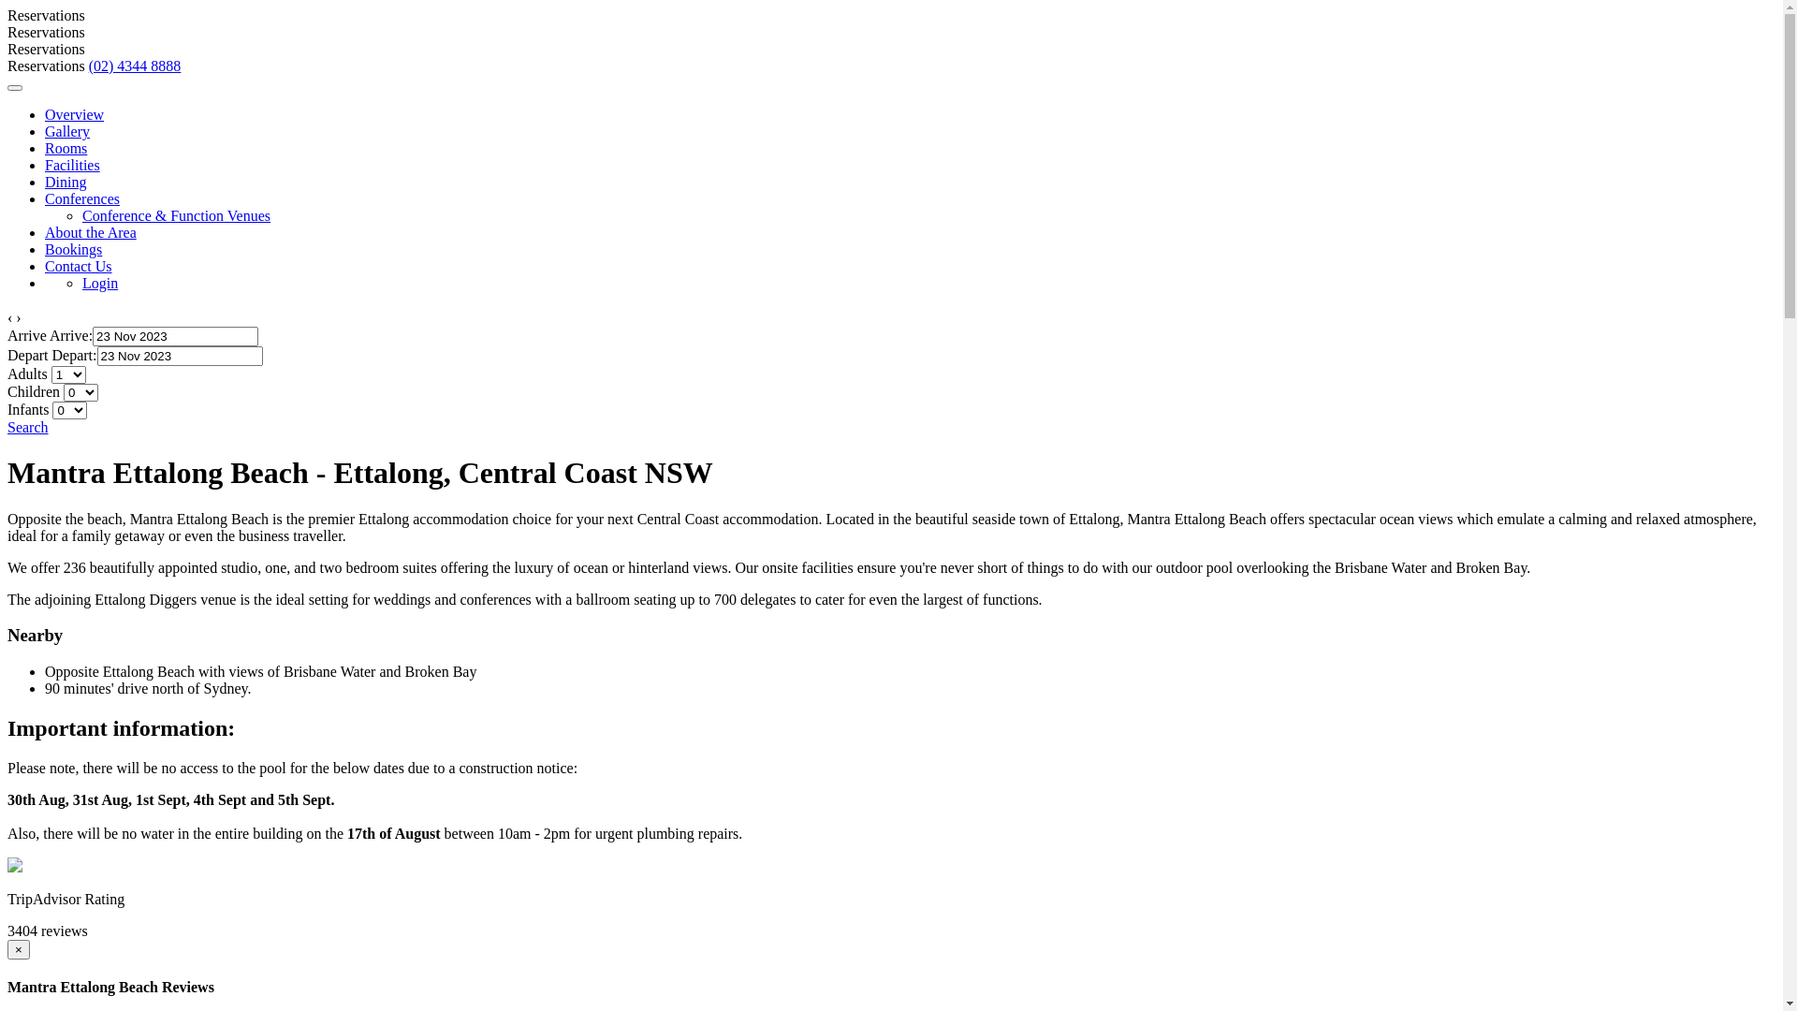 Image resolution: width=1797 pixels, height=1011 pixels. I want to click on About the Area, so click(91, 232).